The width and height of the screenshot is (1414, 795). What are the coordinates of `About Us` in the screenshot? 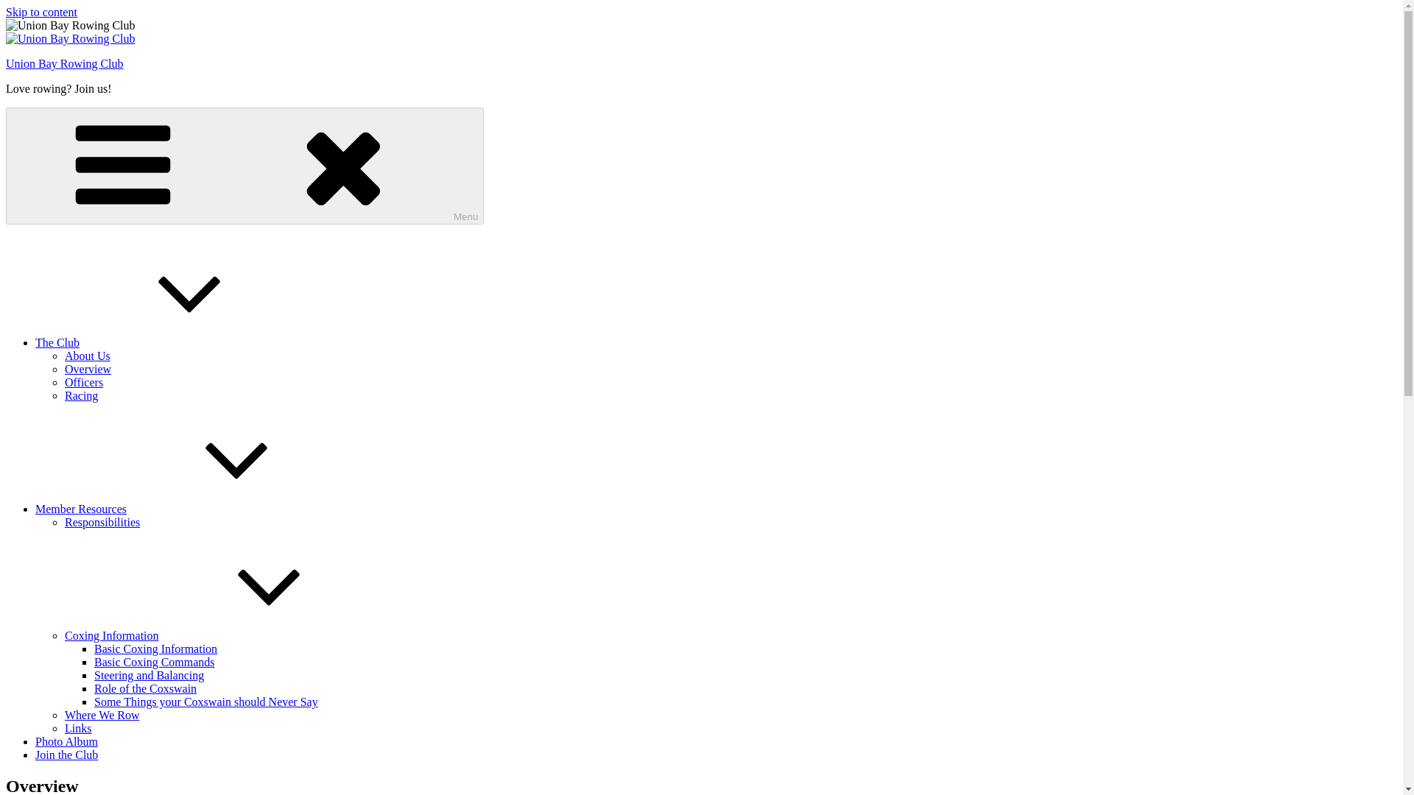 It's located at (87, 356).